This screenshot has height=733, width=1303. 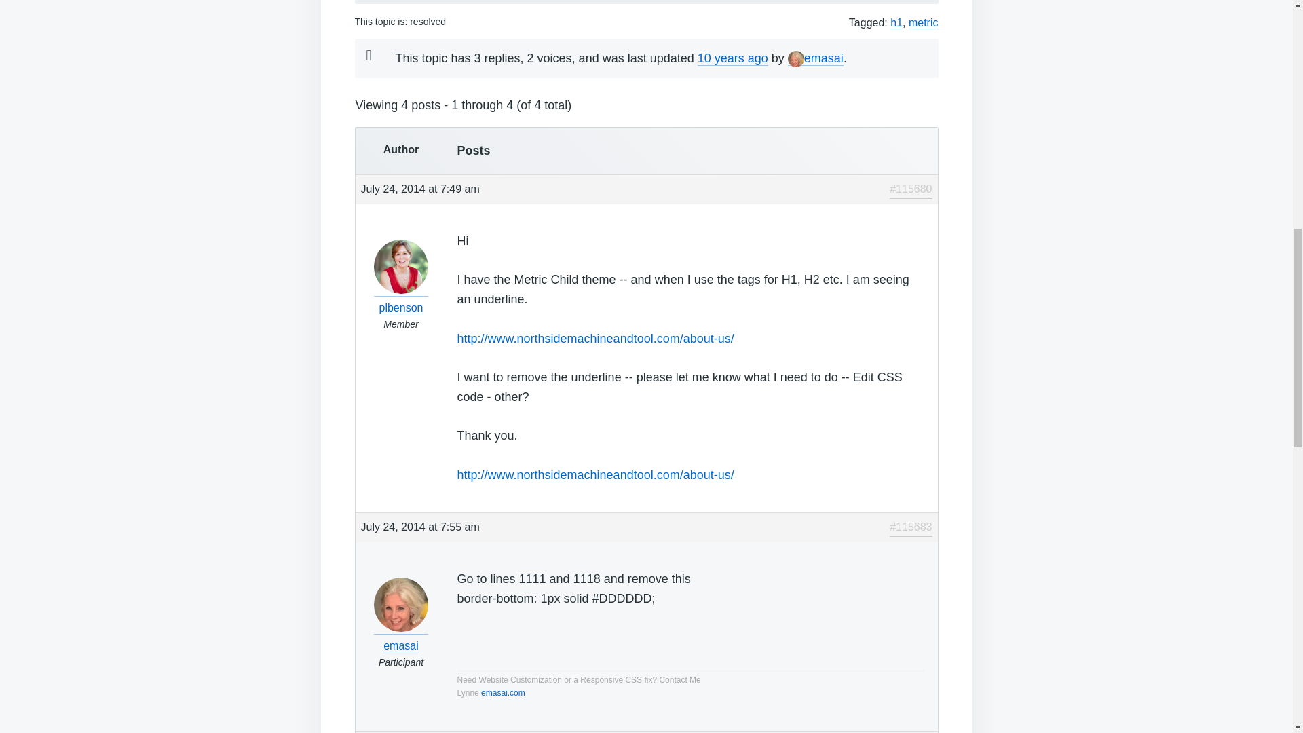 What do you see at coordinates (401, 637) in the screenshot?
I see `emasai` at bounding box center [401, 637].